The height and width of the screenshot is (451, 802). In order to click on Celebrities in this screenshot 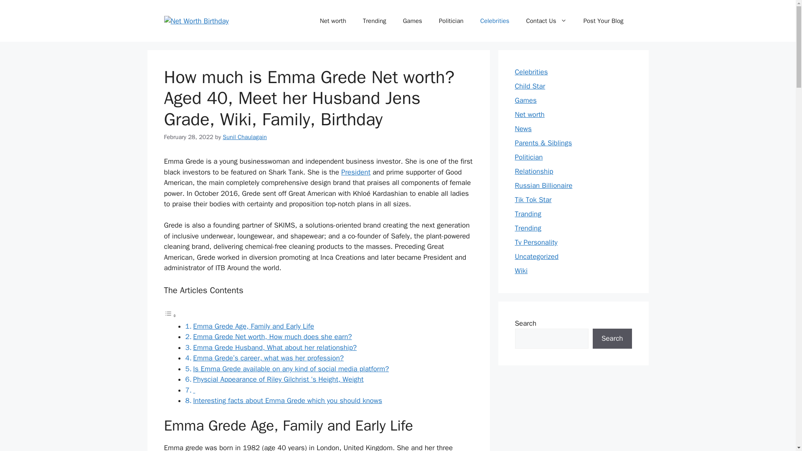, I will do `click(495, 21)`.